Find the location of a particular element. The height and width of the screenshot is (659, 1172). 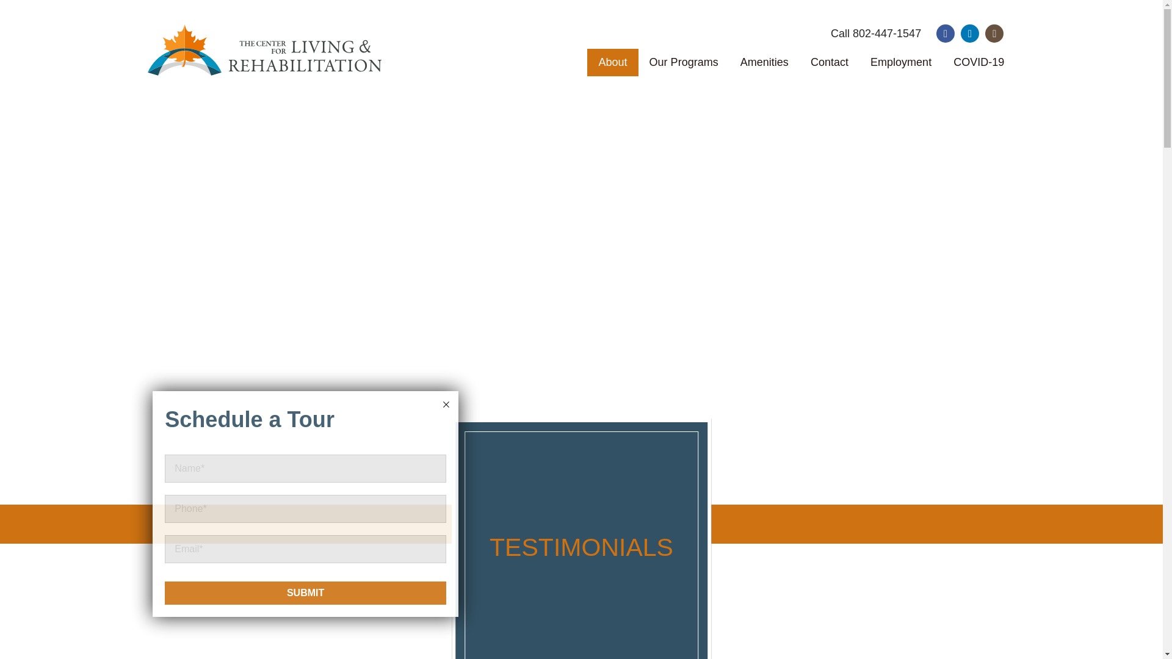

SUBMIT is located at coordinates (305, 593).